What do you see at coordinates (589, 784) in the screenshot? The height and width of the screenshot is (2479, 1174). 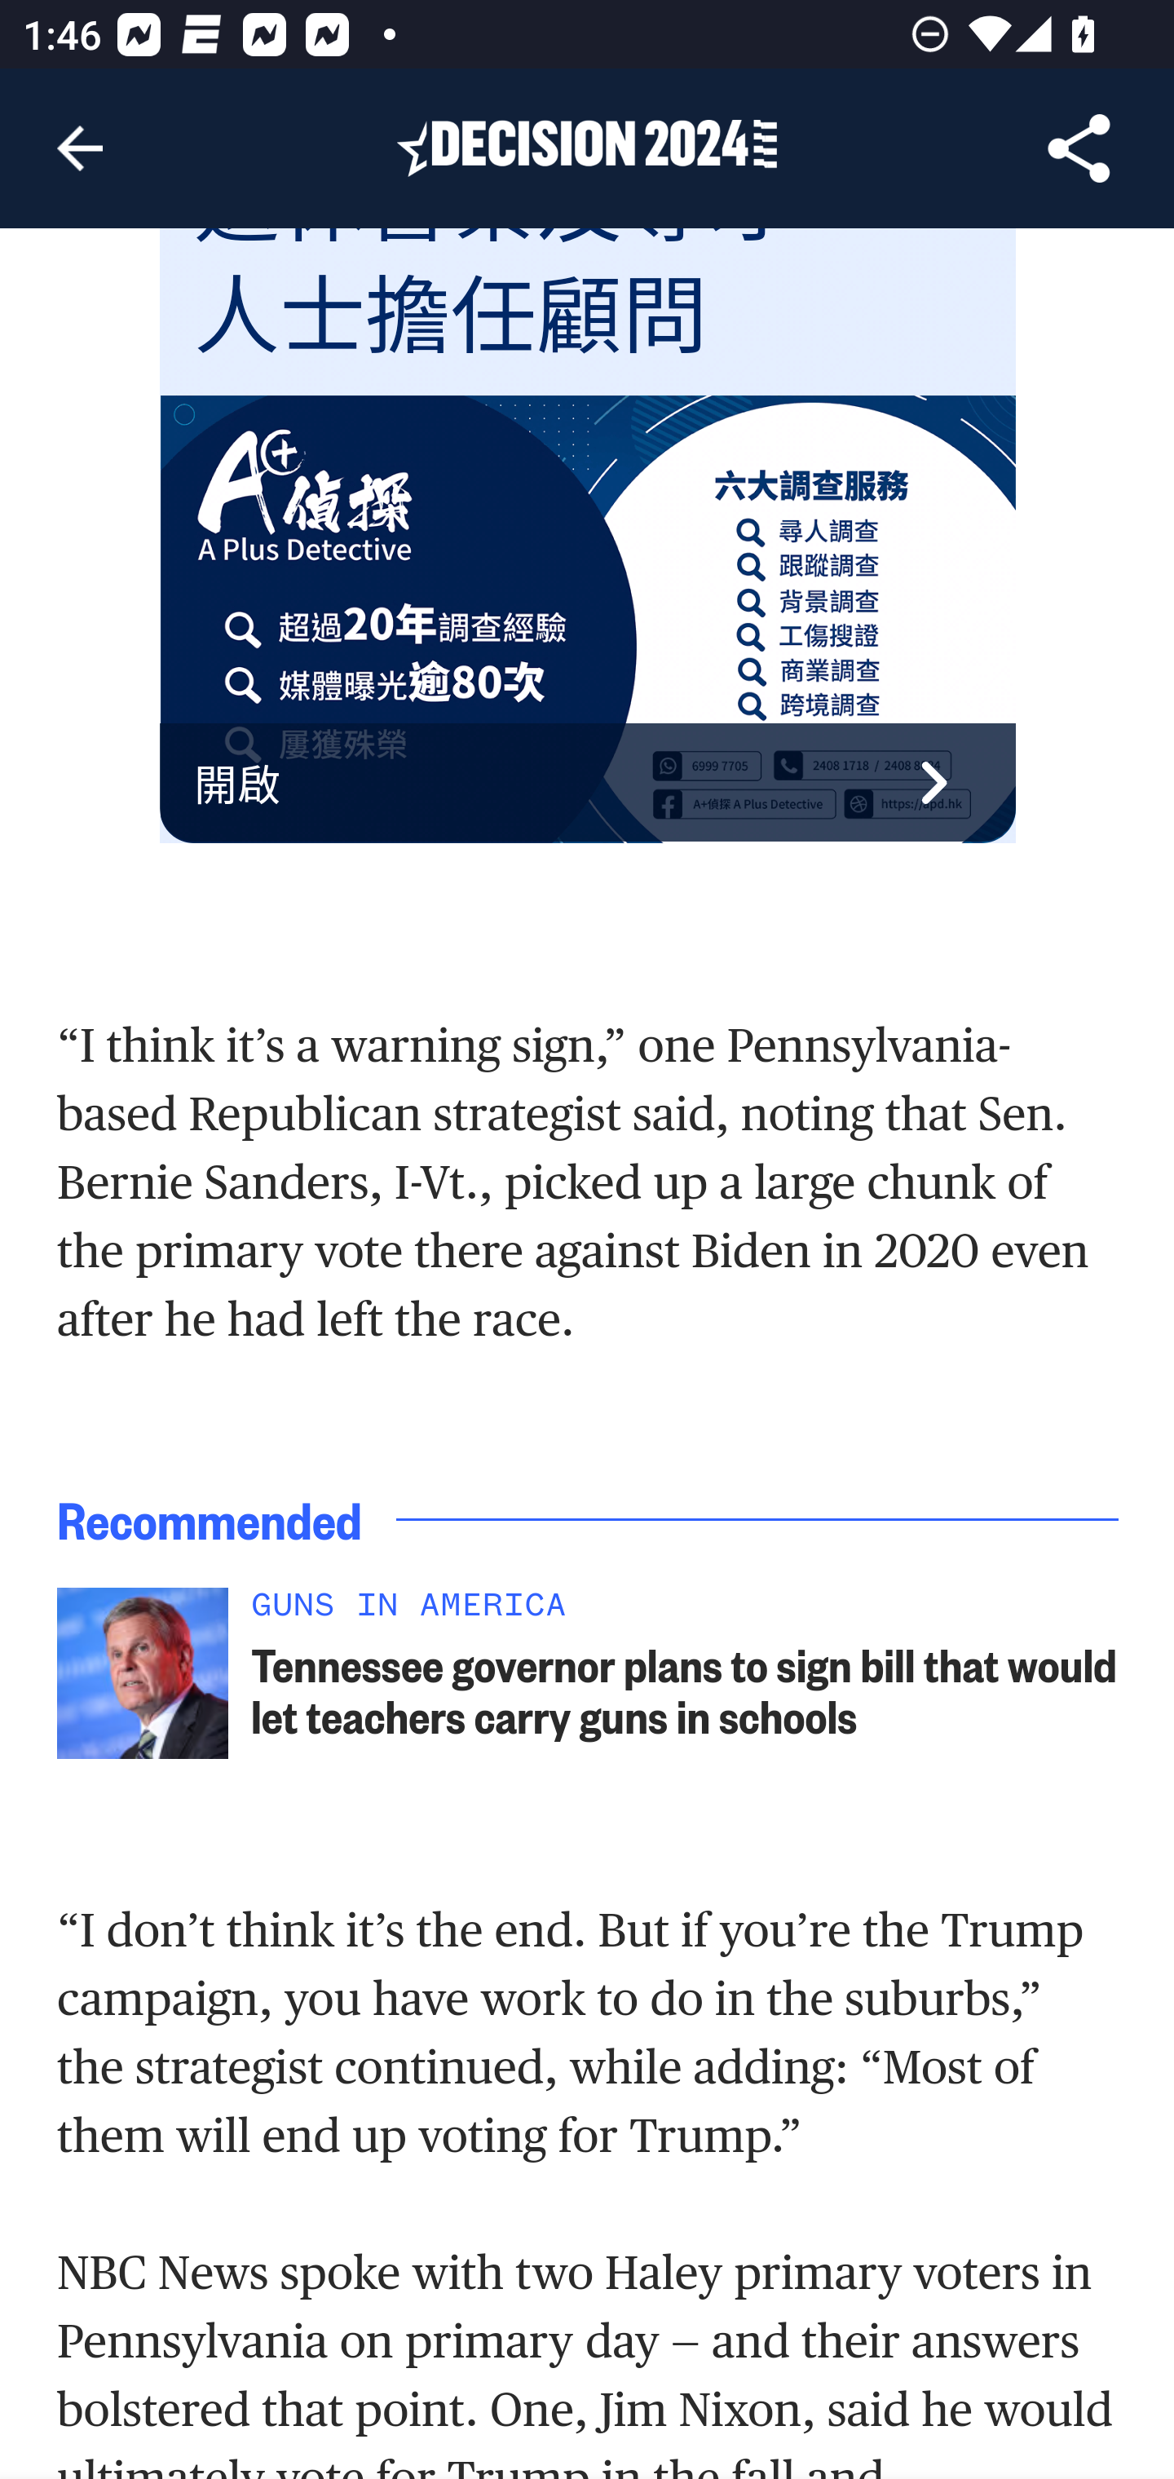 I see `開啟` at bounding box center [589, 784].